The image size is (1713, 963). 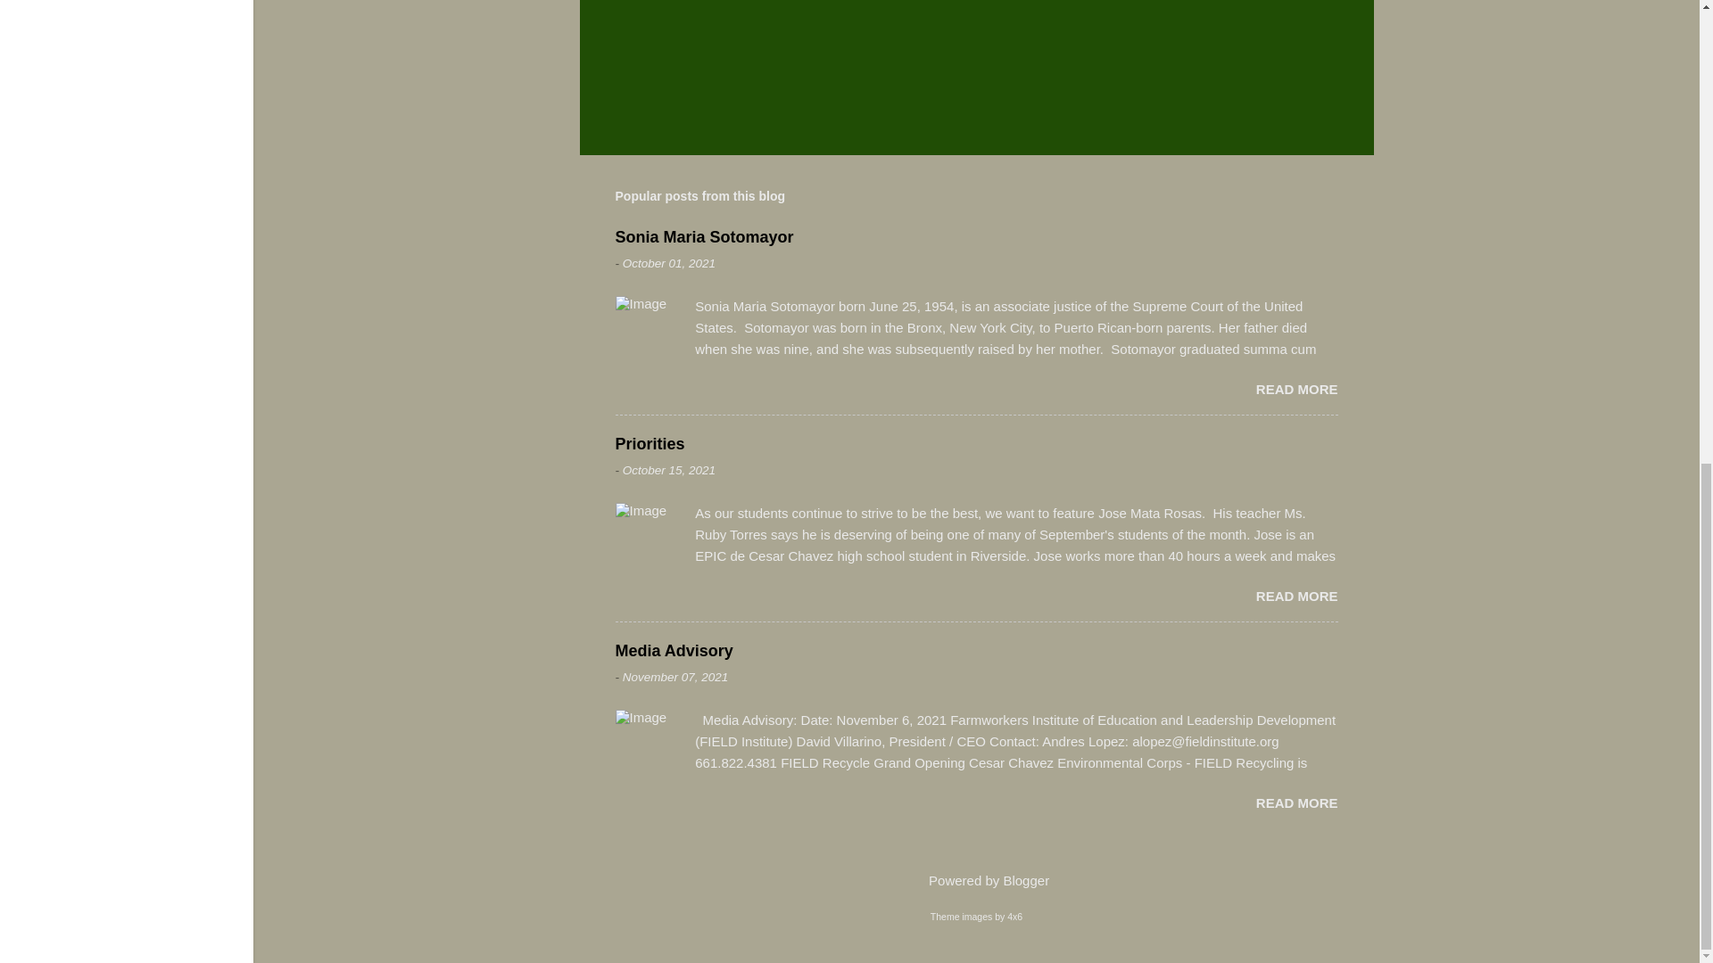 I want to click on Sonia Maria Sotomayor, so click(x=705, y=237).